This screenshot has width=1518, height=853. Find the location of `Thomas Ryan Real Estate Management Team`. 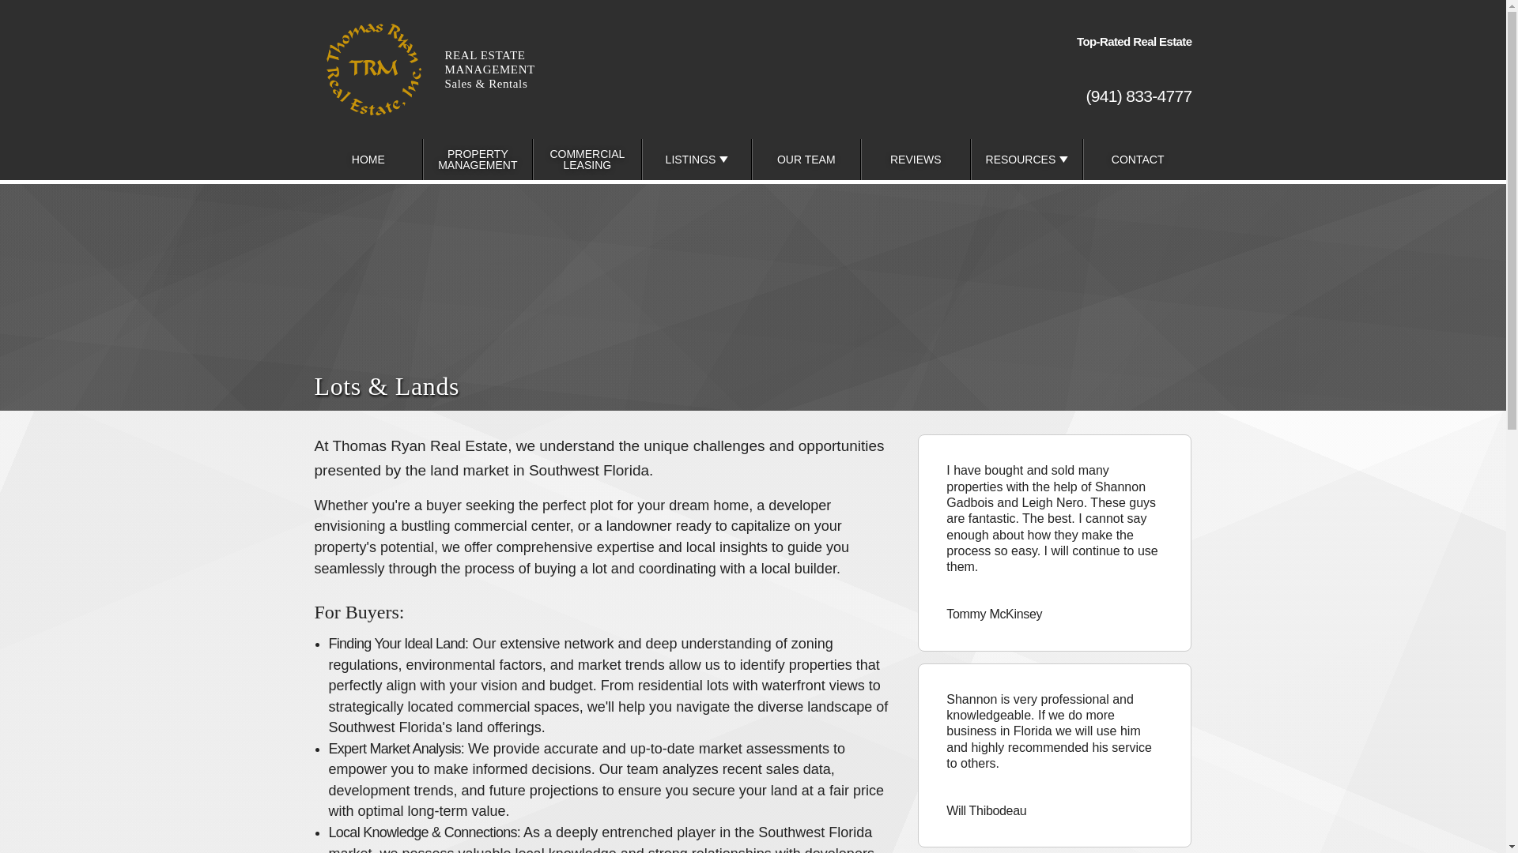

Thomas Ryan Real Estate Management Team is located at coordinates (806, 160).